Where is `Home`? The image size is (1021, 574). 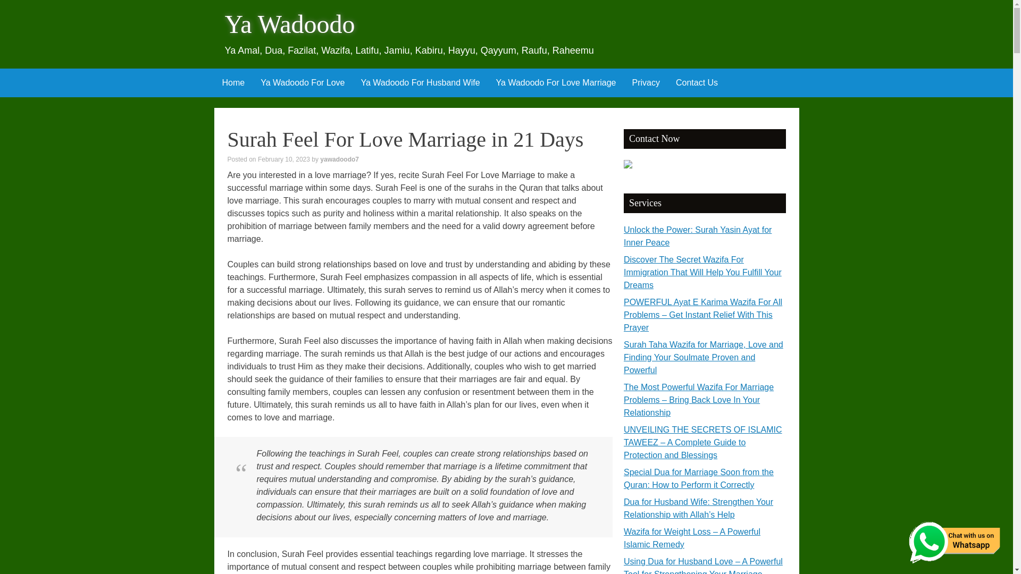 Home is located at coordinates (233, 82).